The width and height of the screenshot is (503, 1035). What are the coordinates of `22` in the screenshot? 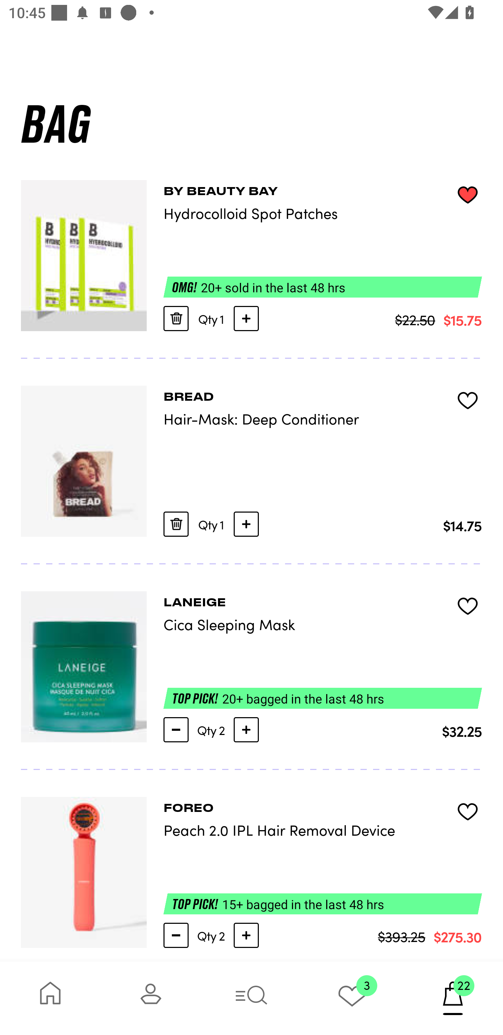 It's located at (453, 998).